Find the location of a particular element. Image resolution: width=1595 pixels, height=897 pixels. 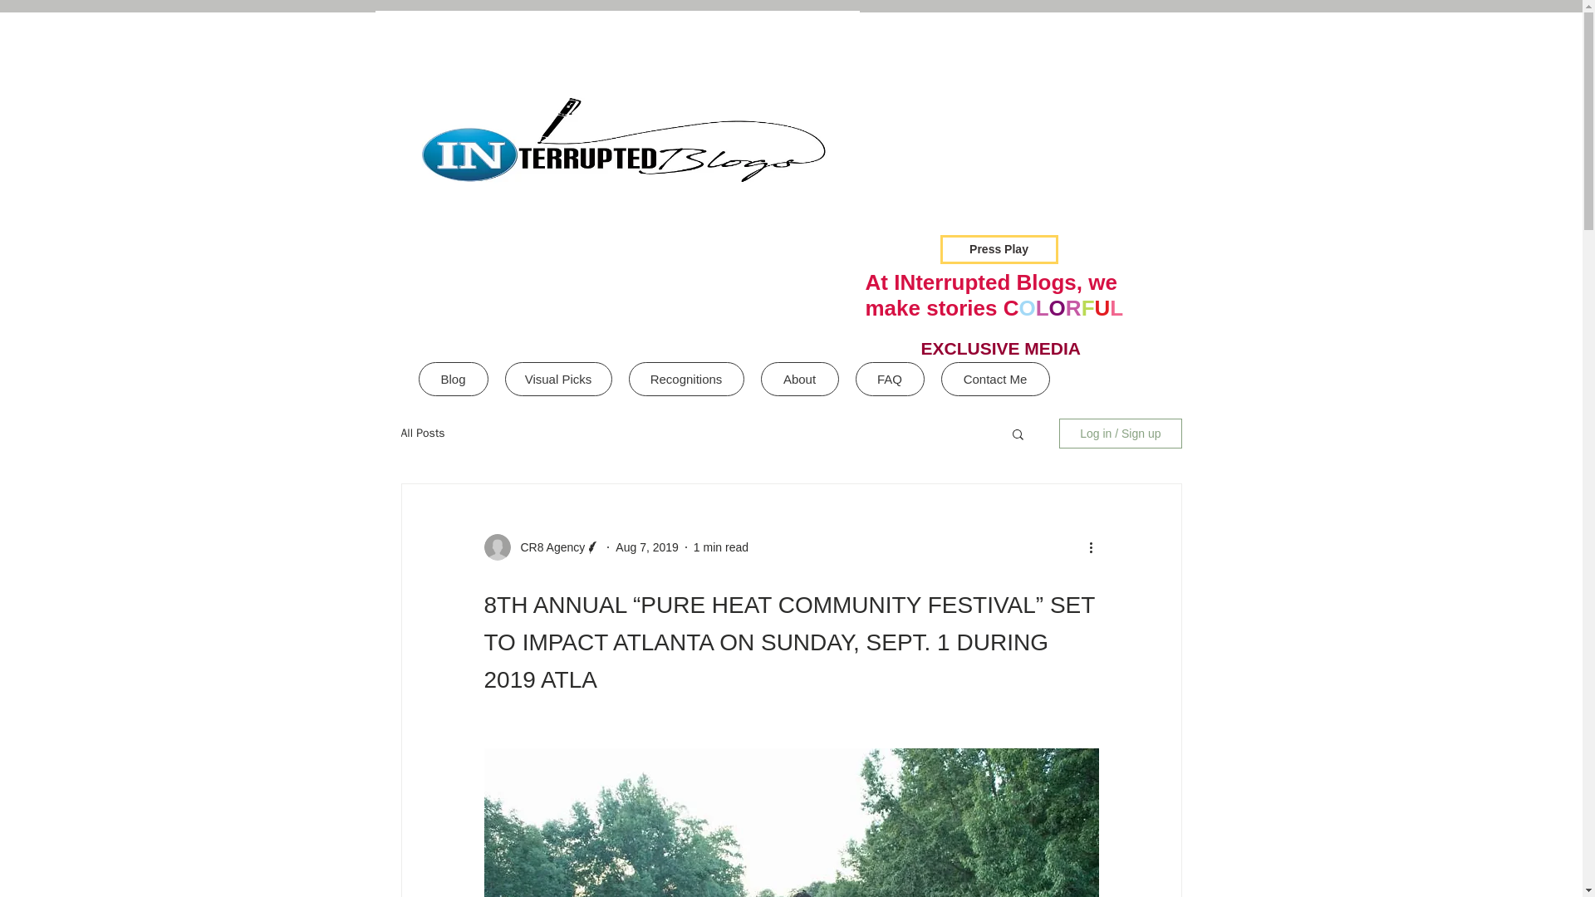

CR8 Agency is located at coordinates (547, 547).